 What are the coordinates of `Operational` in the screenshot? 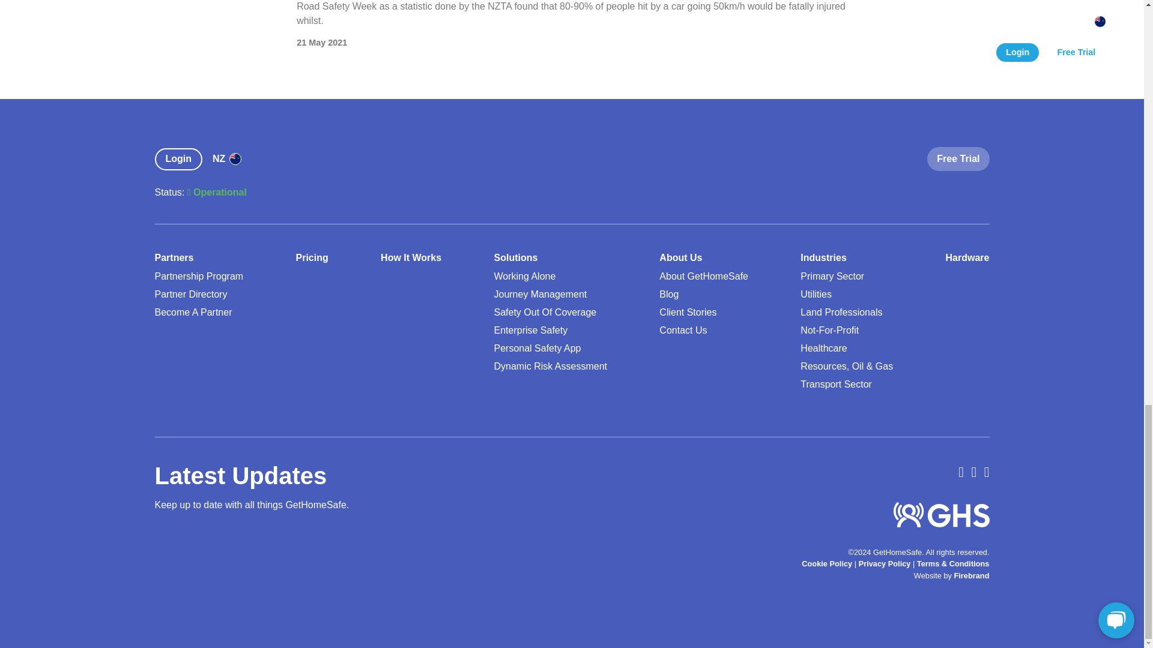 It's located at (216, 192).